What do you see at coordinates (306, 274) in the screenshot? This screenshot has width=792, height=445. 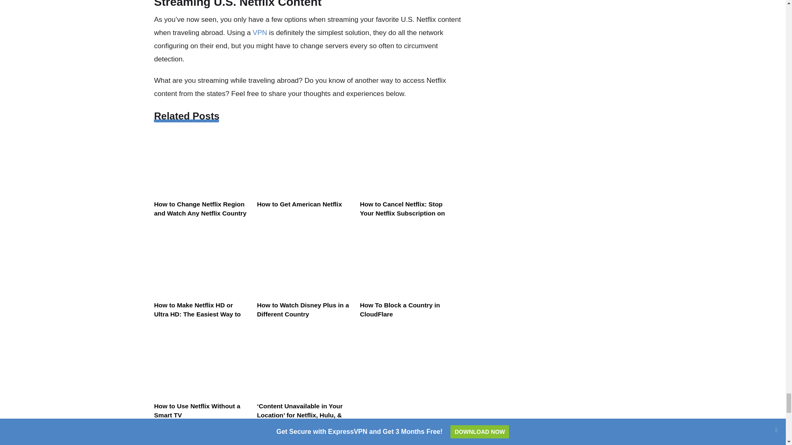 I see `How to Watch Disney Plus in a Different Country` at bounding box center [306, 274].